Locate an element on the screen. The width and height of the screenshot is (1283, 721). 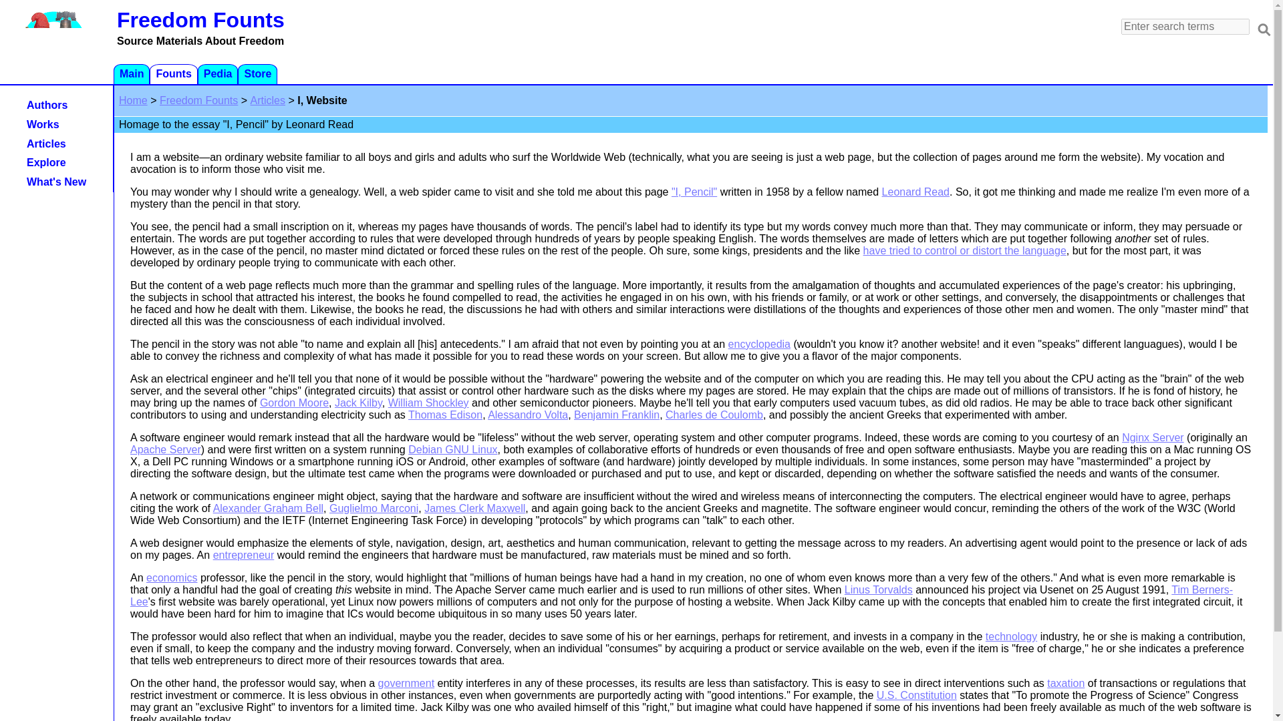
"I, Pencil" is located at coordinates (694, 191).